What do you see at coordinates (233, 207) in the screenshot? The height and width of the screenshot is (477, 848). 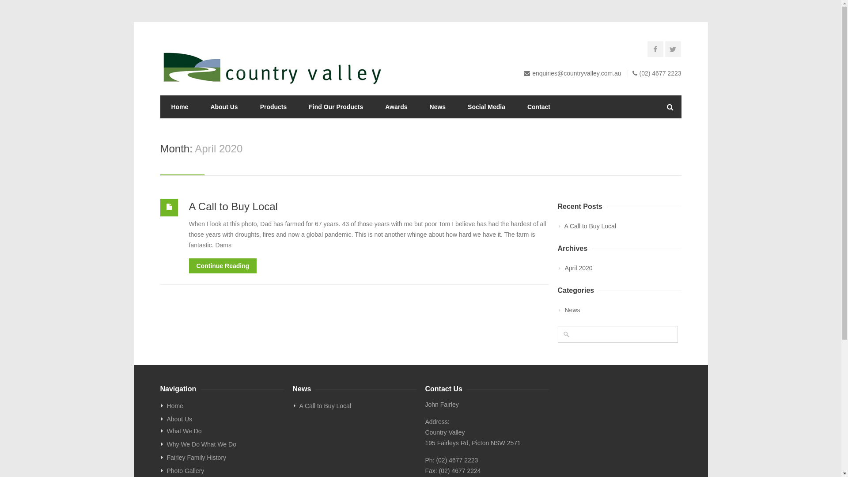 I see `A Call to Buy Local` at bounding box center [233, 207].